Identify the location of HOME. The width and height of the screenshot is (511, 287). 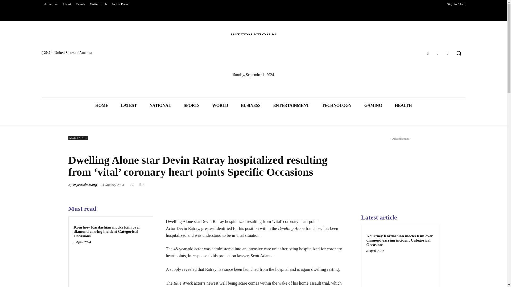
(102, 105).